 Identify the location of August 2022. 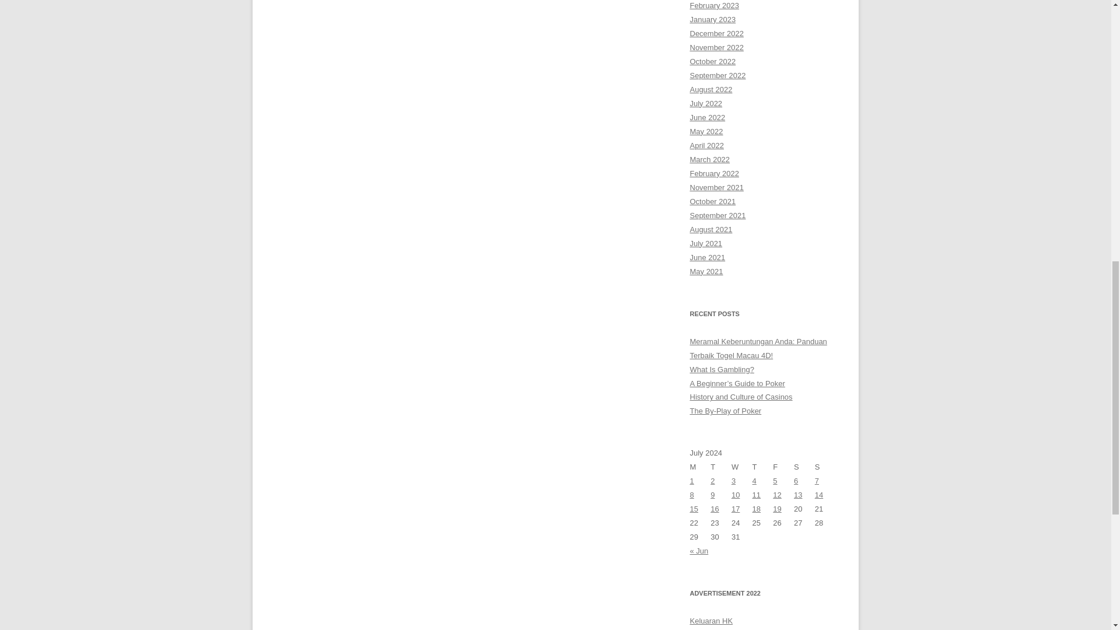
(710, 89).